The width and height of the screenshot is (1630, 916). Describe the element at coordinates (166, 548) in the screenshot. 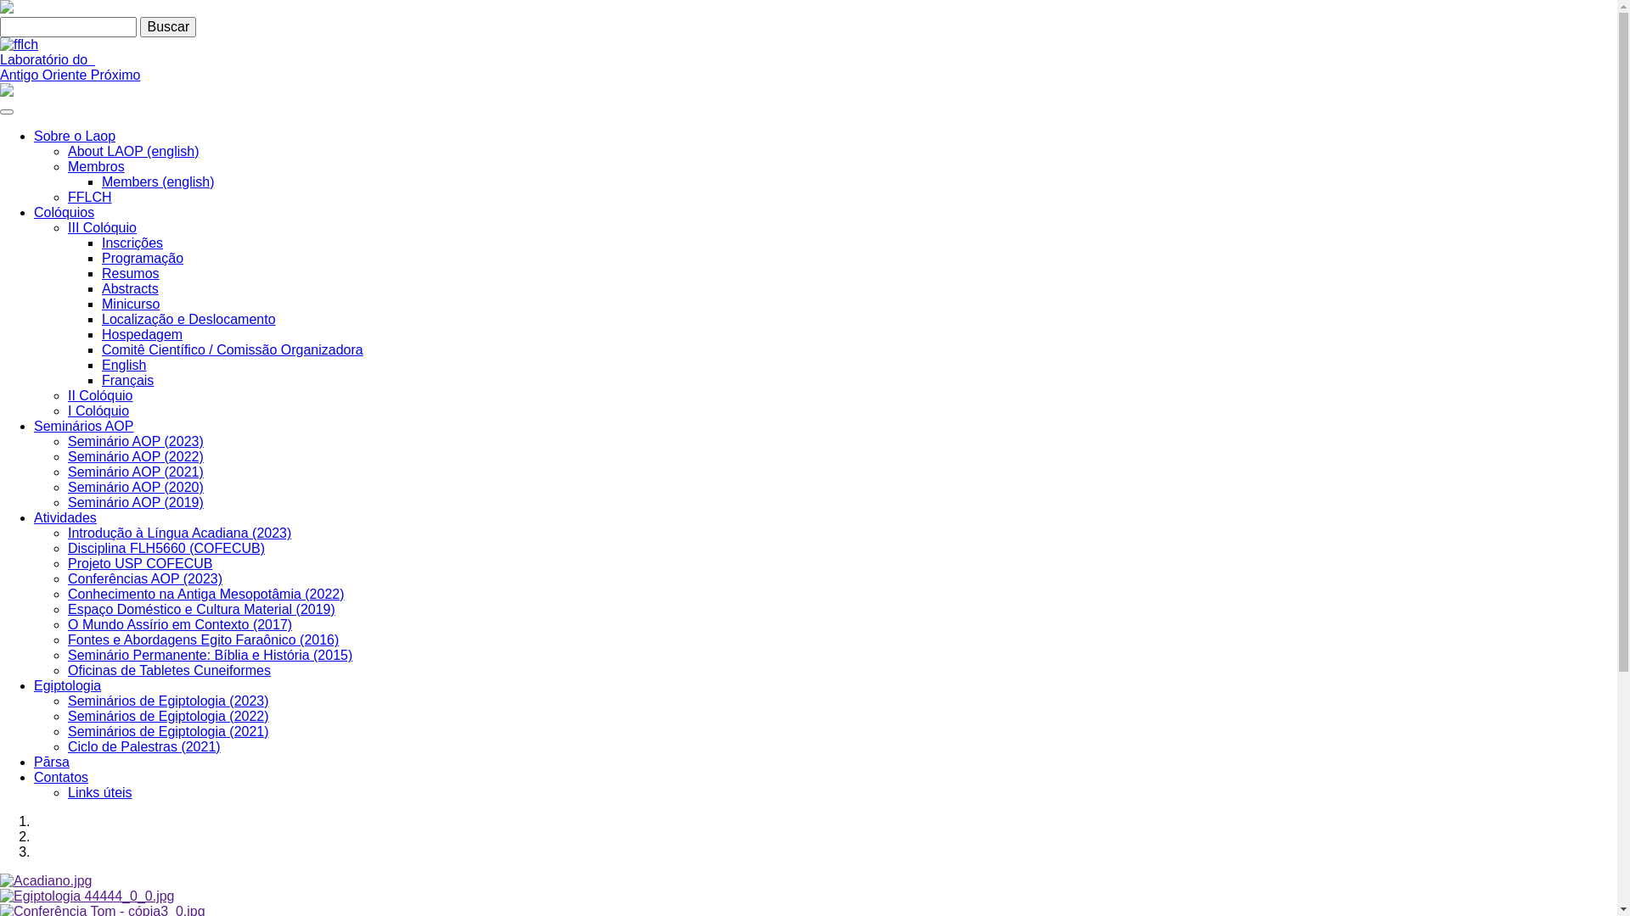

I see `Disciplina FLH5660 (COFECUB)` at that location.